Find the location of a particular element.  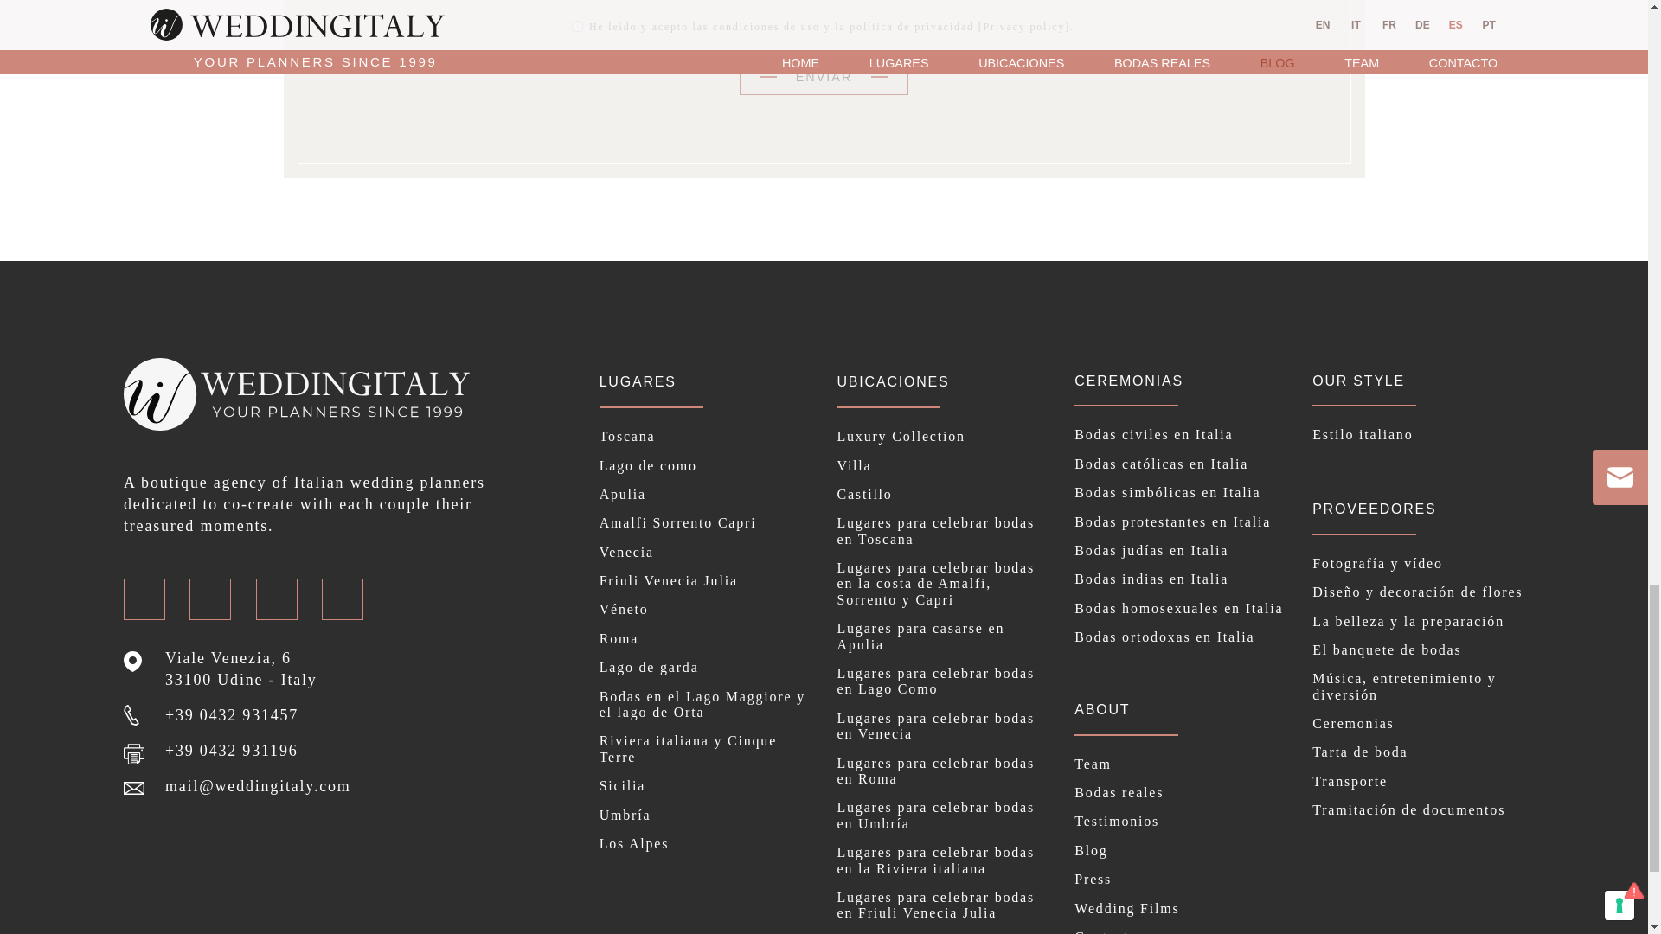

Venecia is located at coordinates (706, 552).